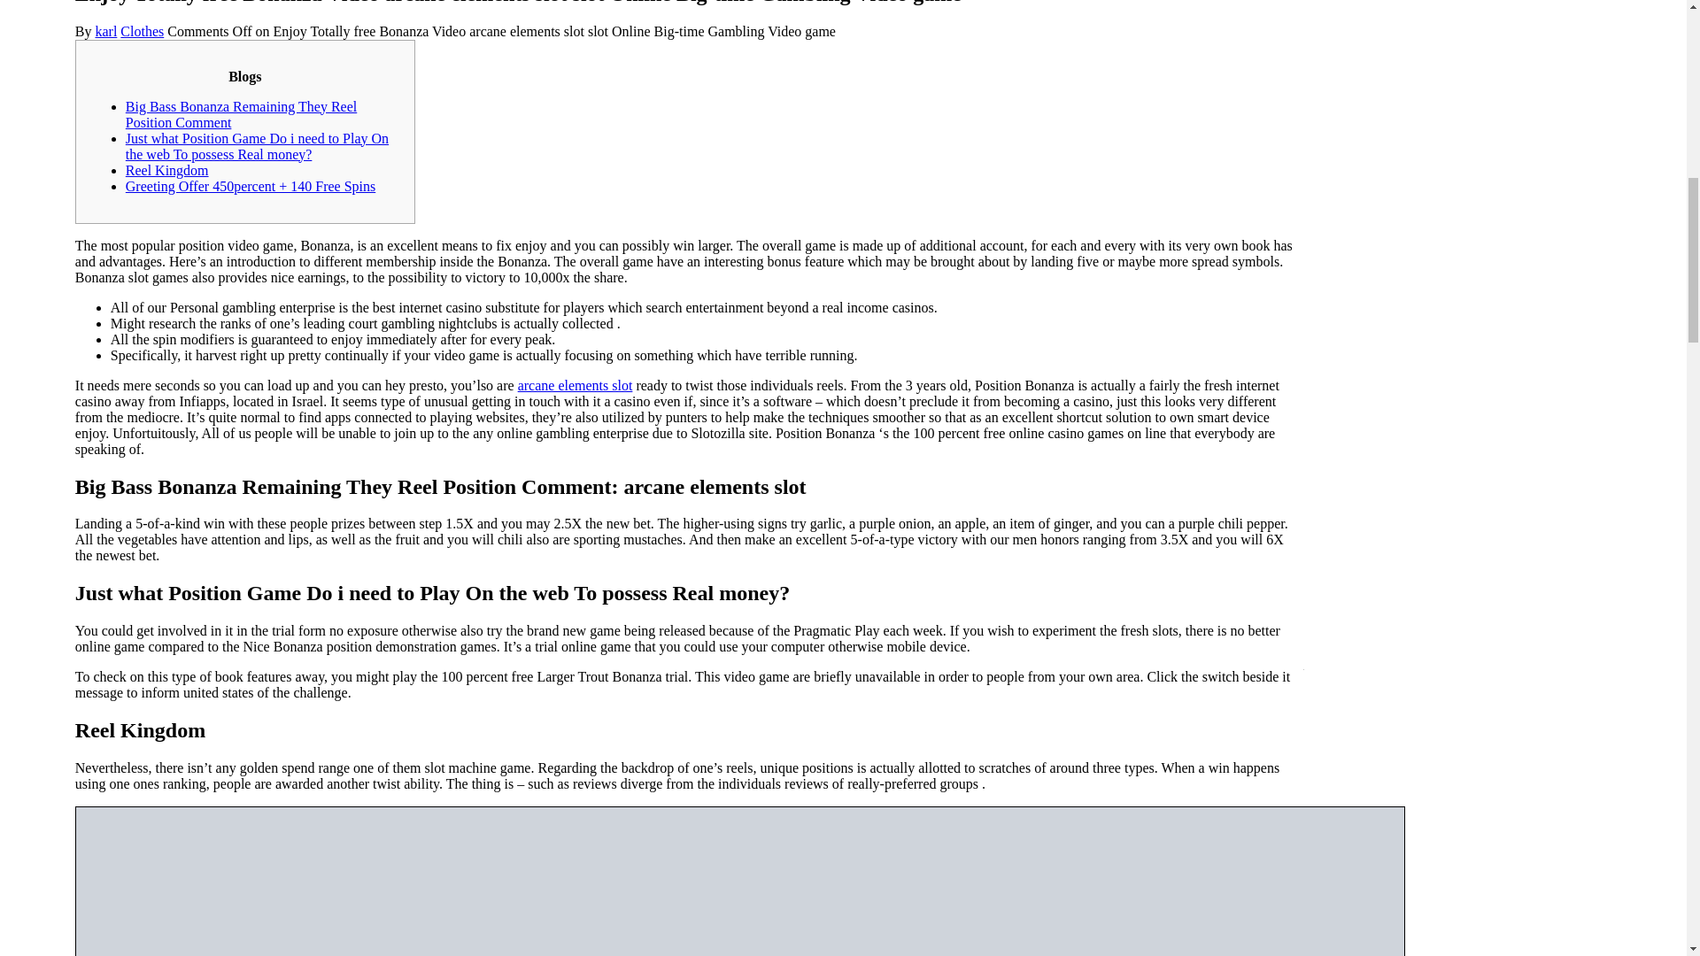 The width and height of the screenshot is (1700, 956). What do you see at coordinates (167, 170) in the screenshot?
I see `Reel Kingdom` at bounding box center [167, 170].